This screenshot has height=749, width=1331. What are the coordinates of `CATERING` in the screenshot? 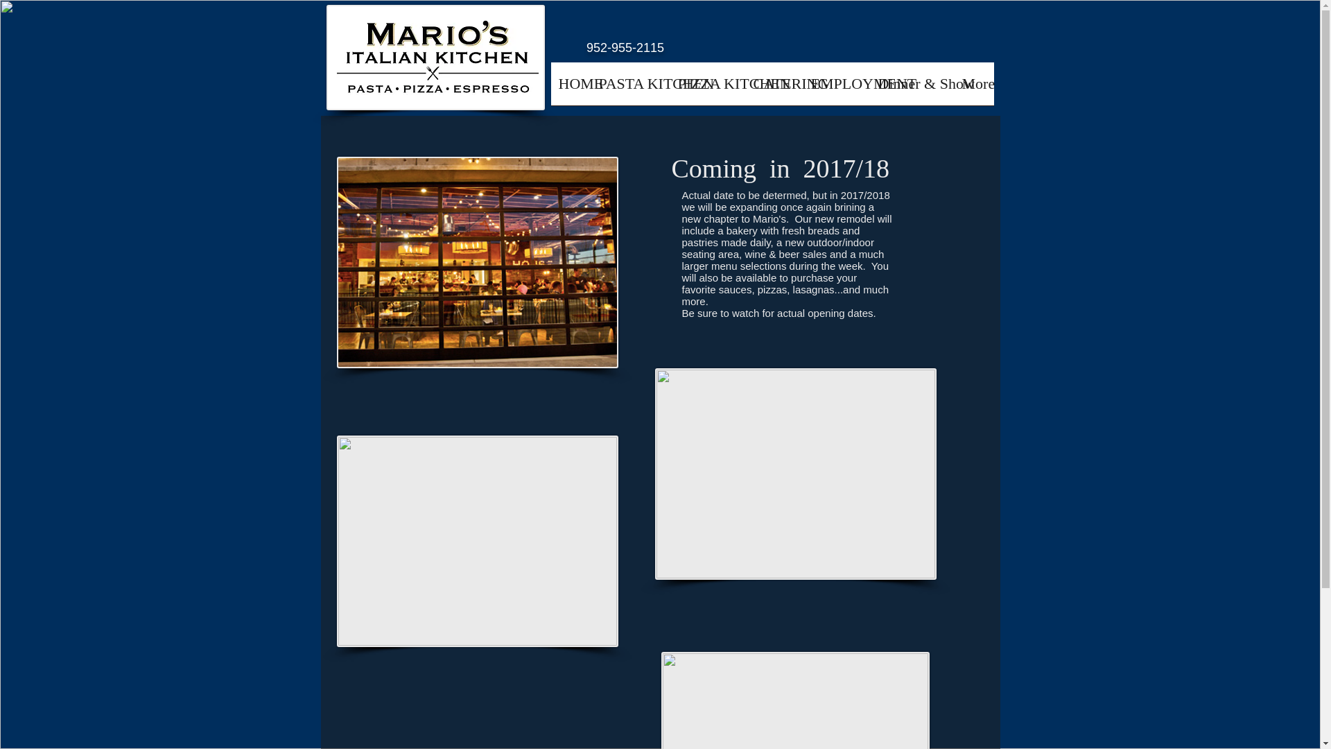 It's located at (774, 88).